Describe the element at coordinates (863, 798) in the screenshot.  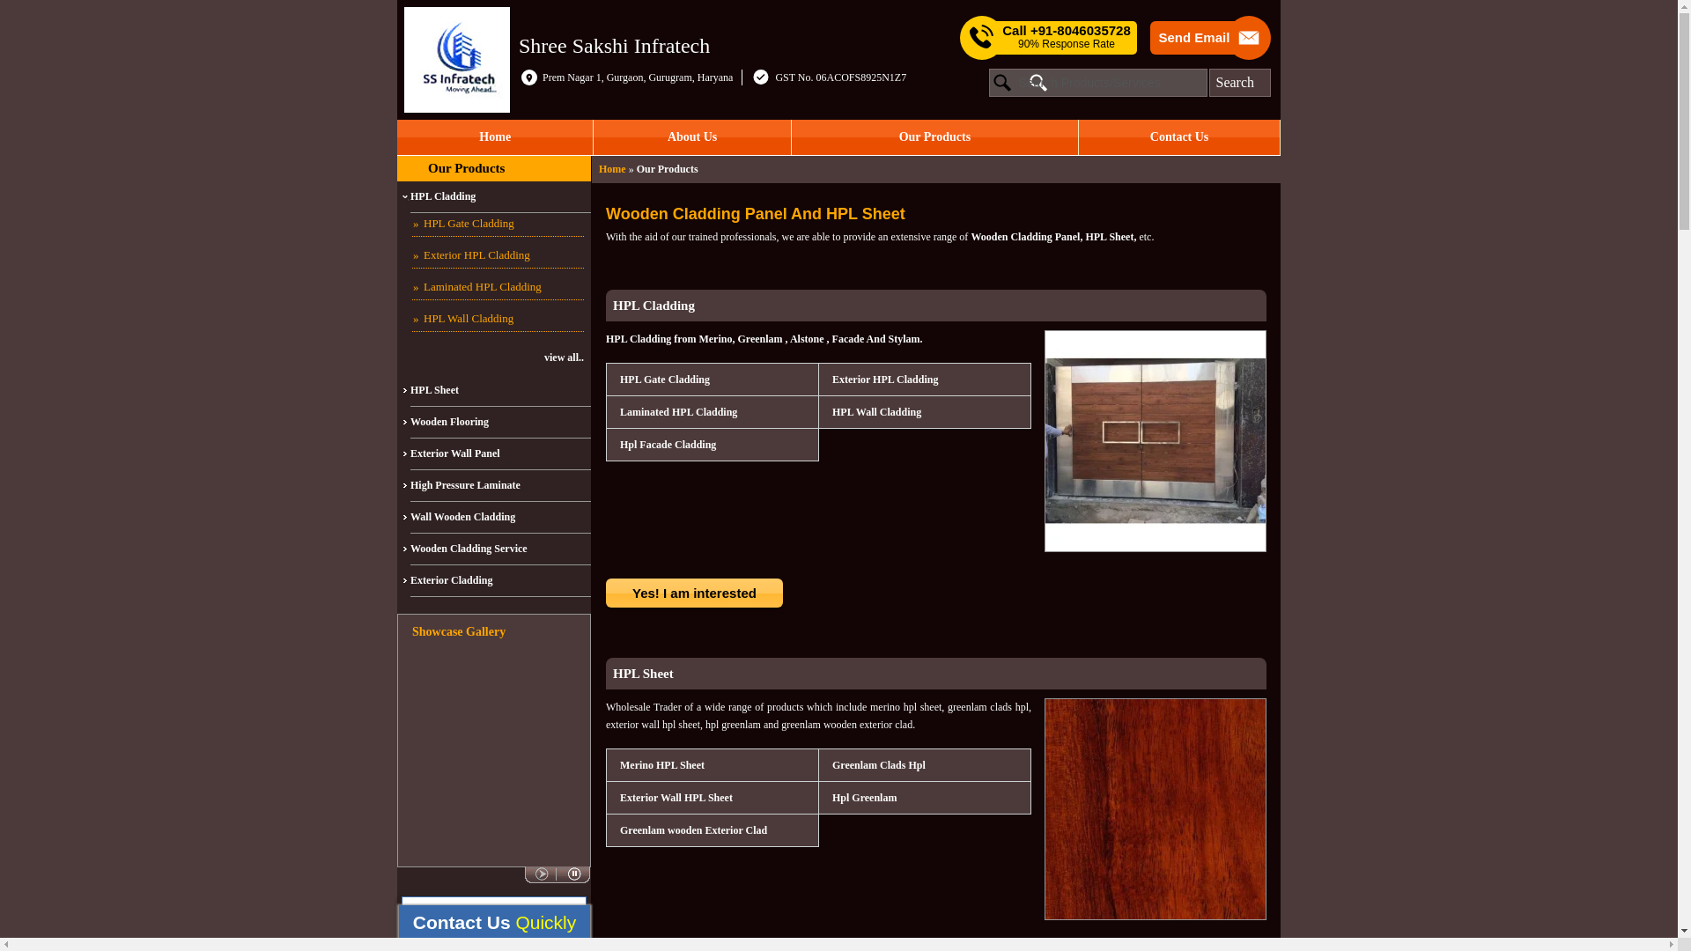
I see `Hpl Greenlam` at that location.